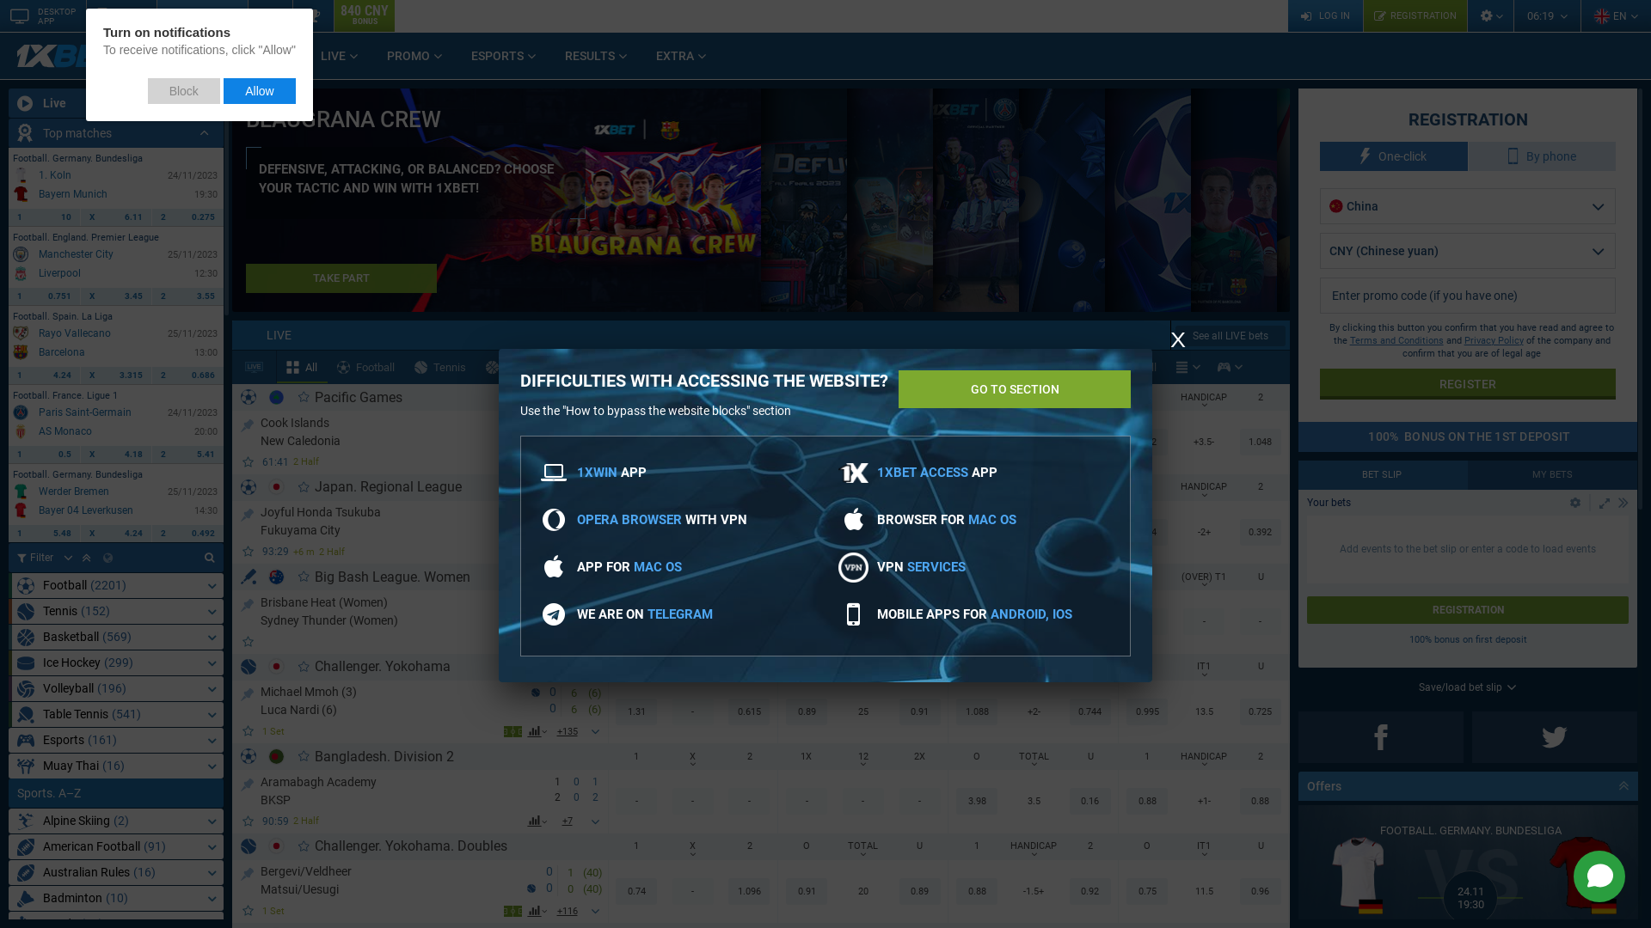  I want to click on American Football
(91), so click(116, 847).